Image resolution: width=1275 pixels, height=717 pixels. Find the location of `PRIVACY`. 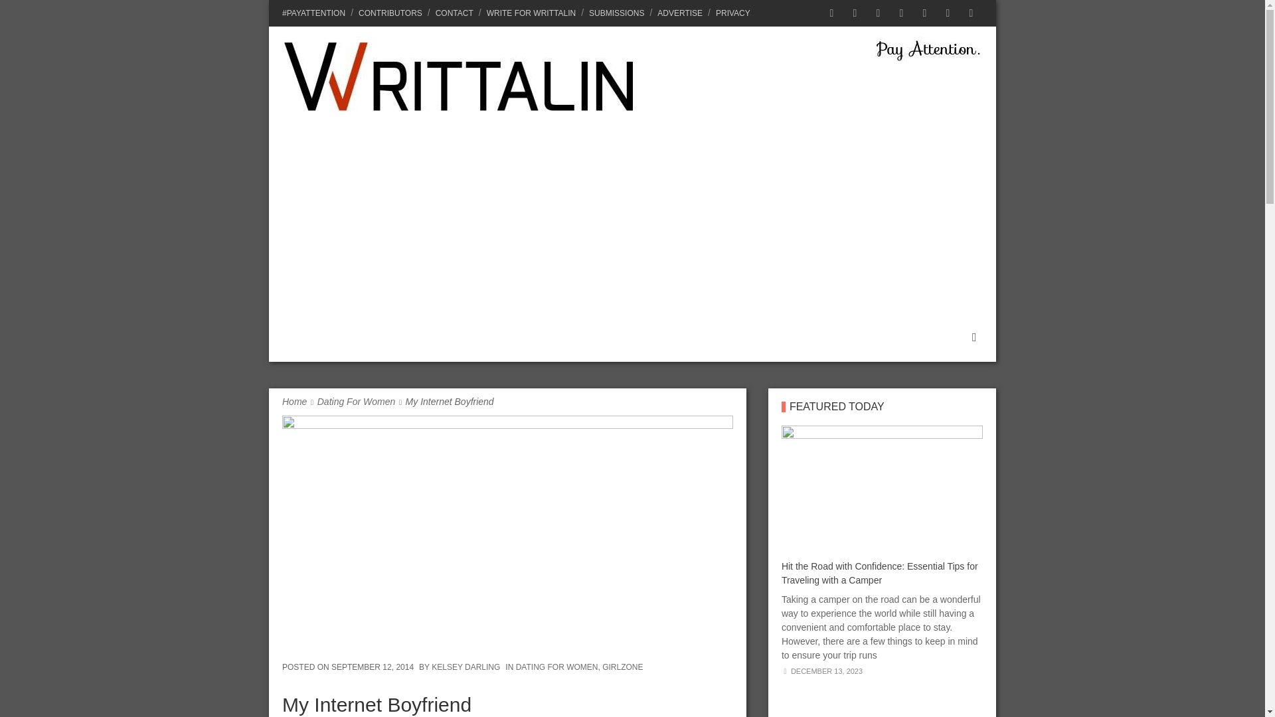

PRIVACY is located at coordinates (730, 13).